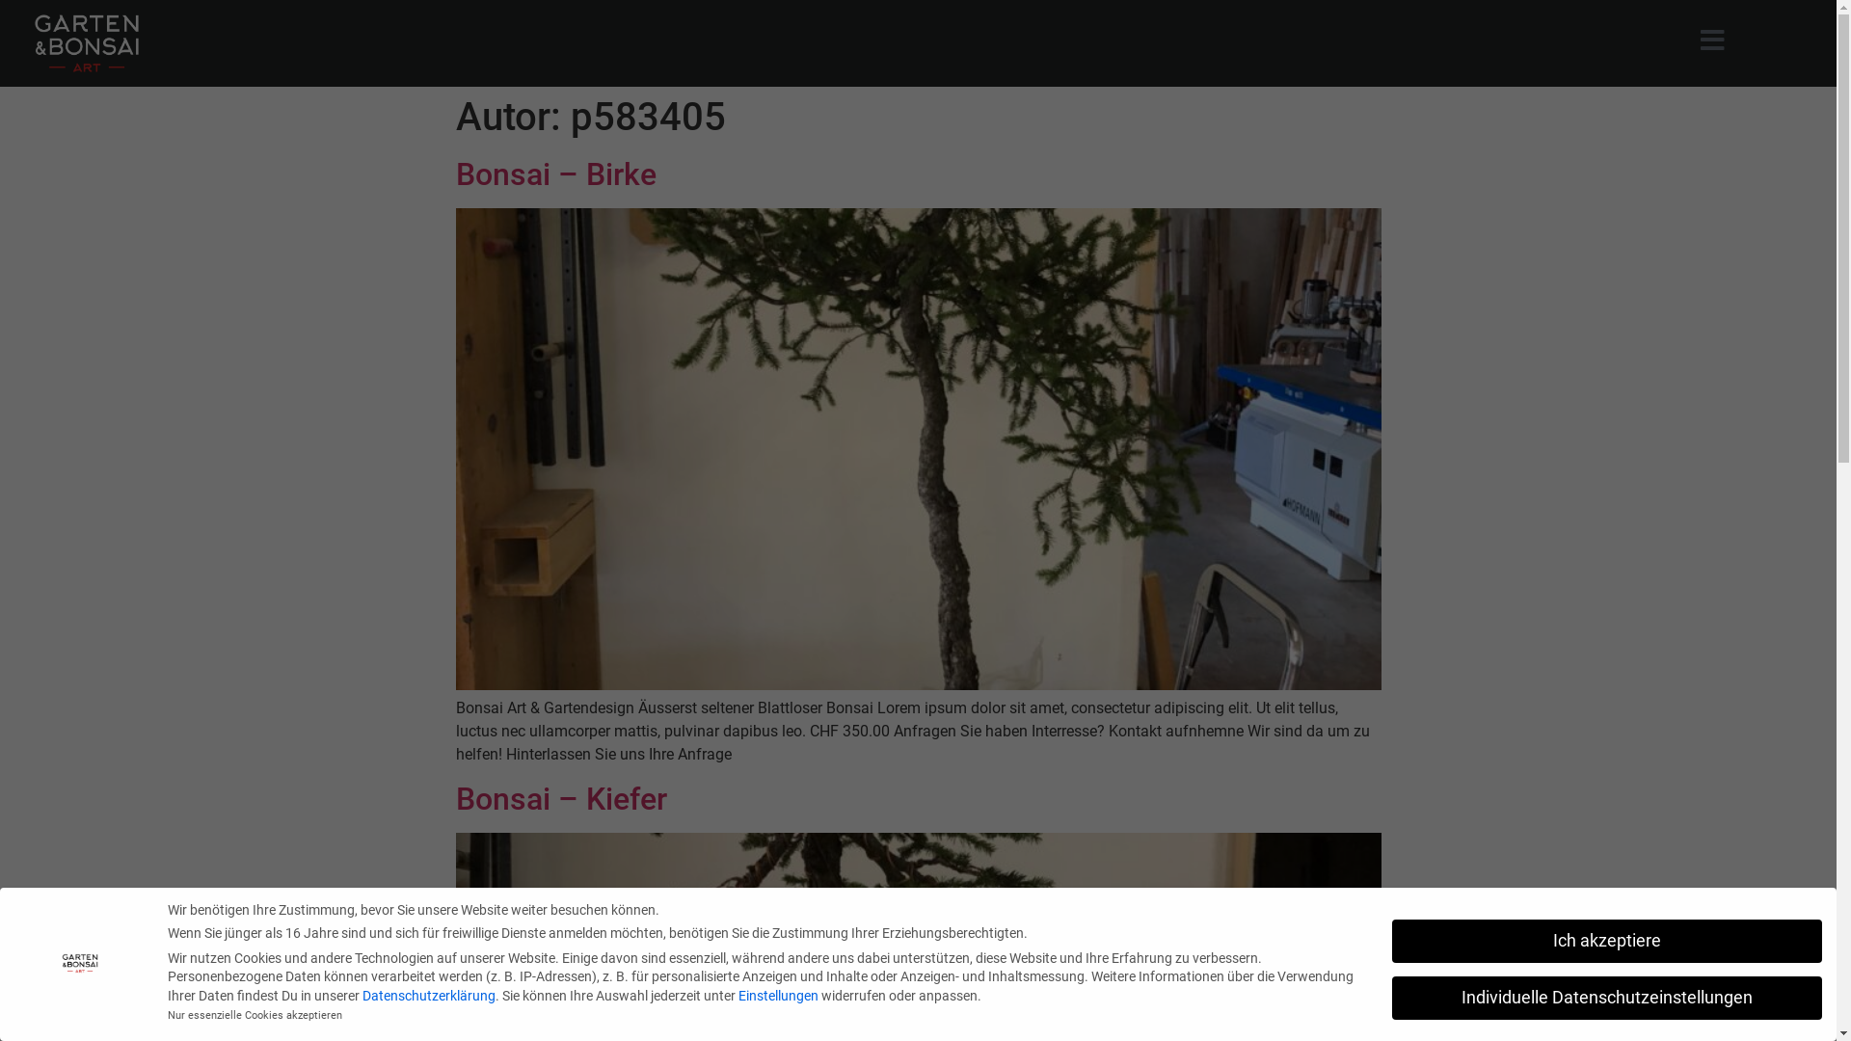 The image size is (1851, 1041). Describe the element at coordinates (779, 996) in the screenshot. I see `Einstellungen` at that location.